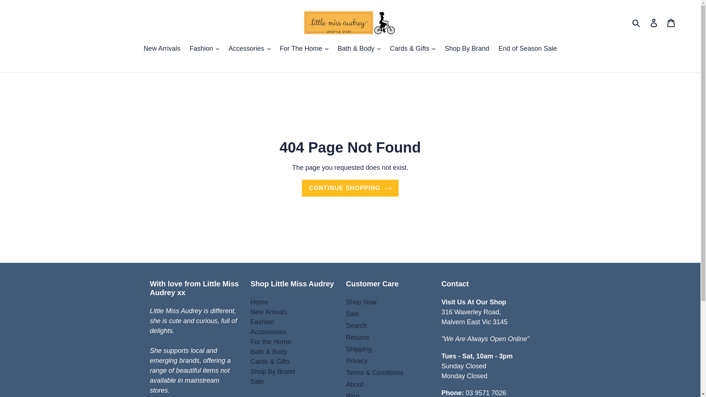  I want to click on Shop By Brands, so click(273, 371).